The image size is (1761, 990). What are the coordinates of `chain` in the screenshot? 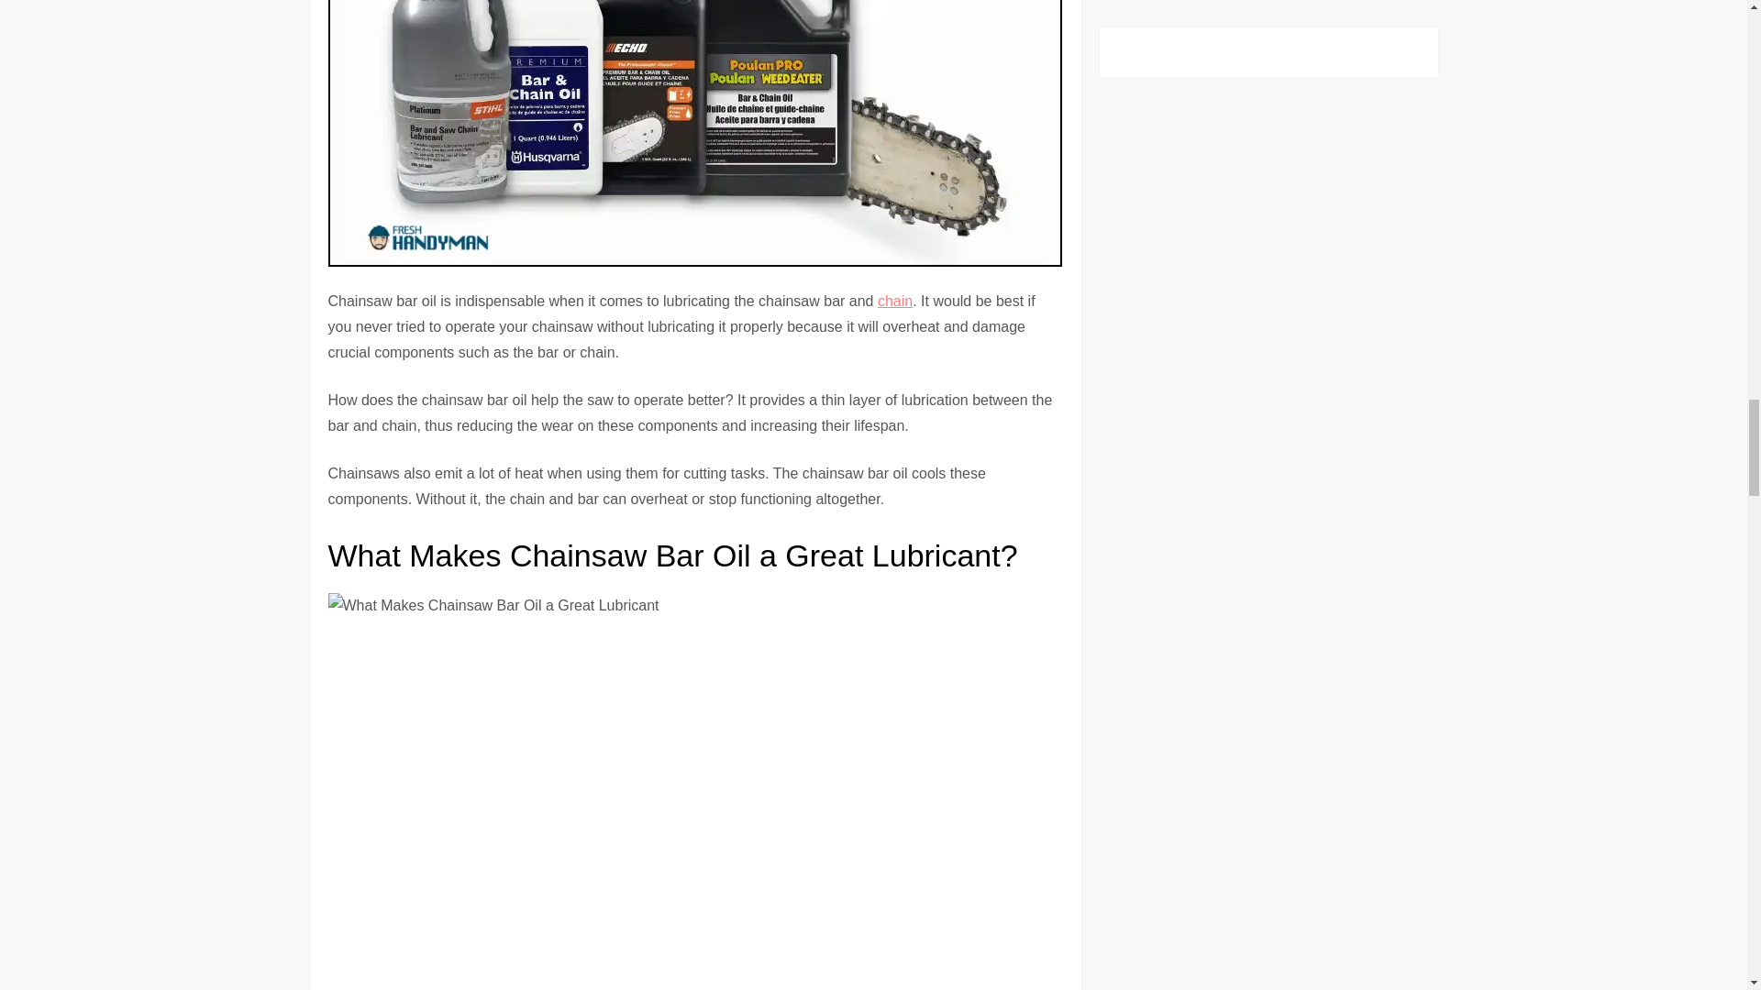 It's located at (894, 301).